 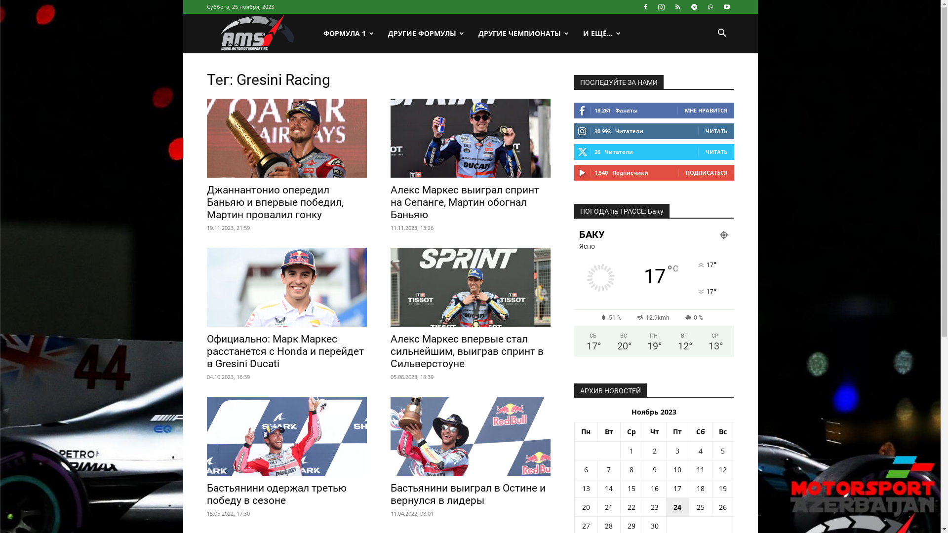 I want to click on AutoMotorSport Azerbaijan, so click(x=261, y=34).